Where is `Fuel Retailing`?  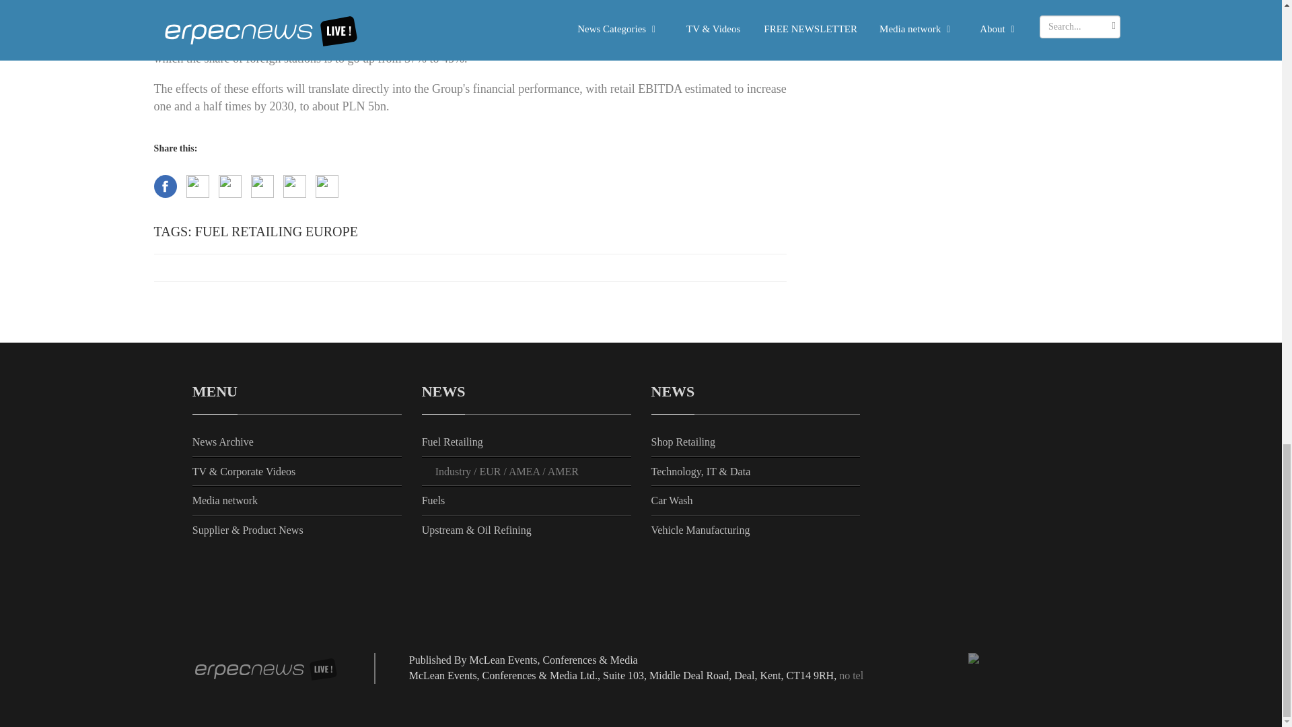
Fuel Retailing is located at coordinates (452, 442).